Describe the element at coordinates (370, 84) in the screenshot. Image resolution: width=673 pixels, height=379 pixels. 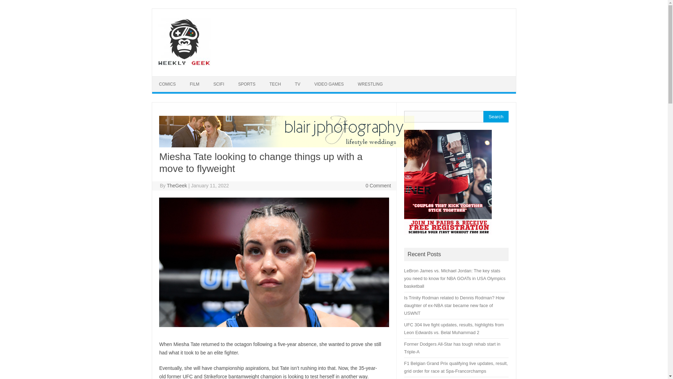
I see `WRESTLING` at that location.